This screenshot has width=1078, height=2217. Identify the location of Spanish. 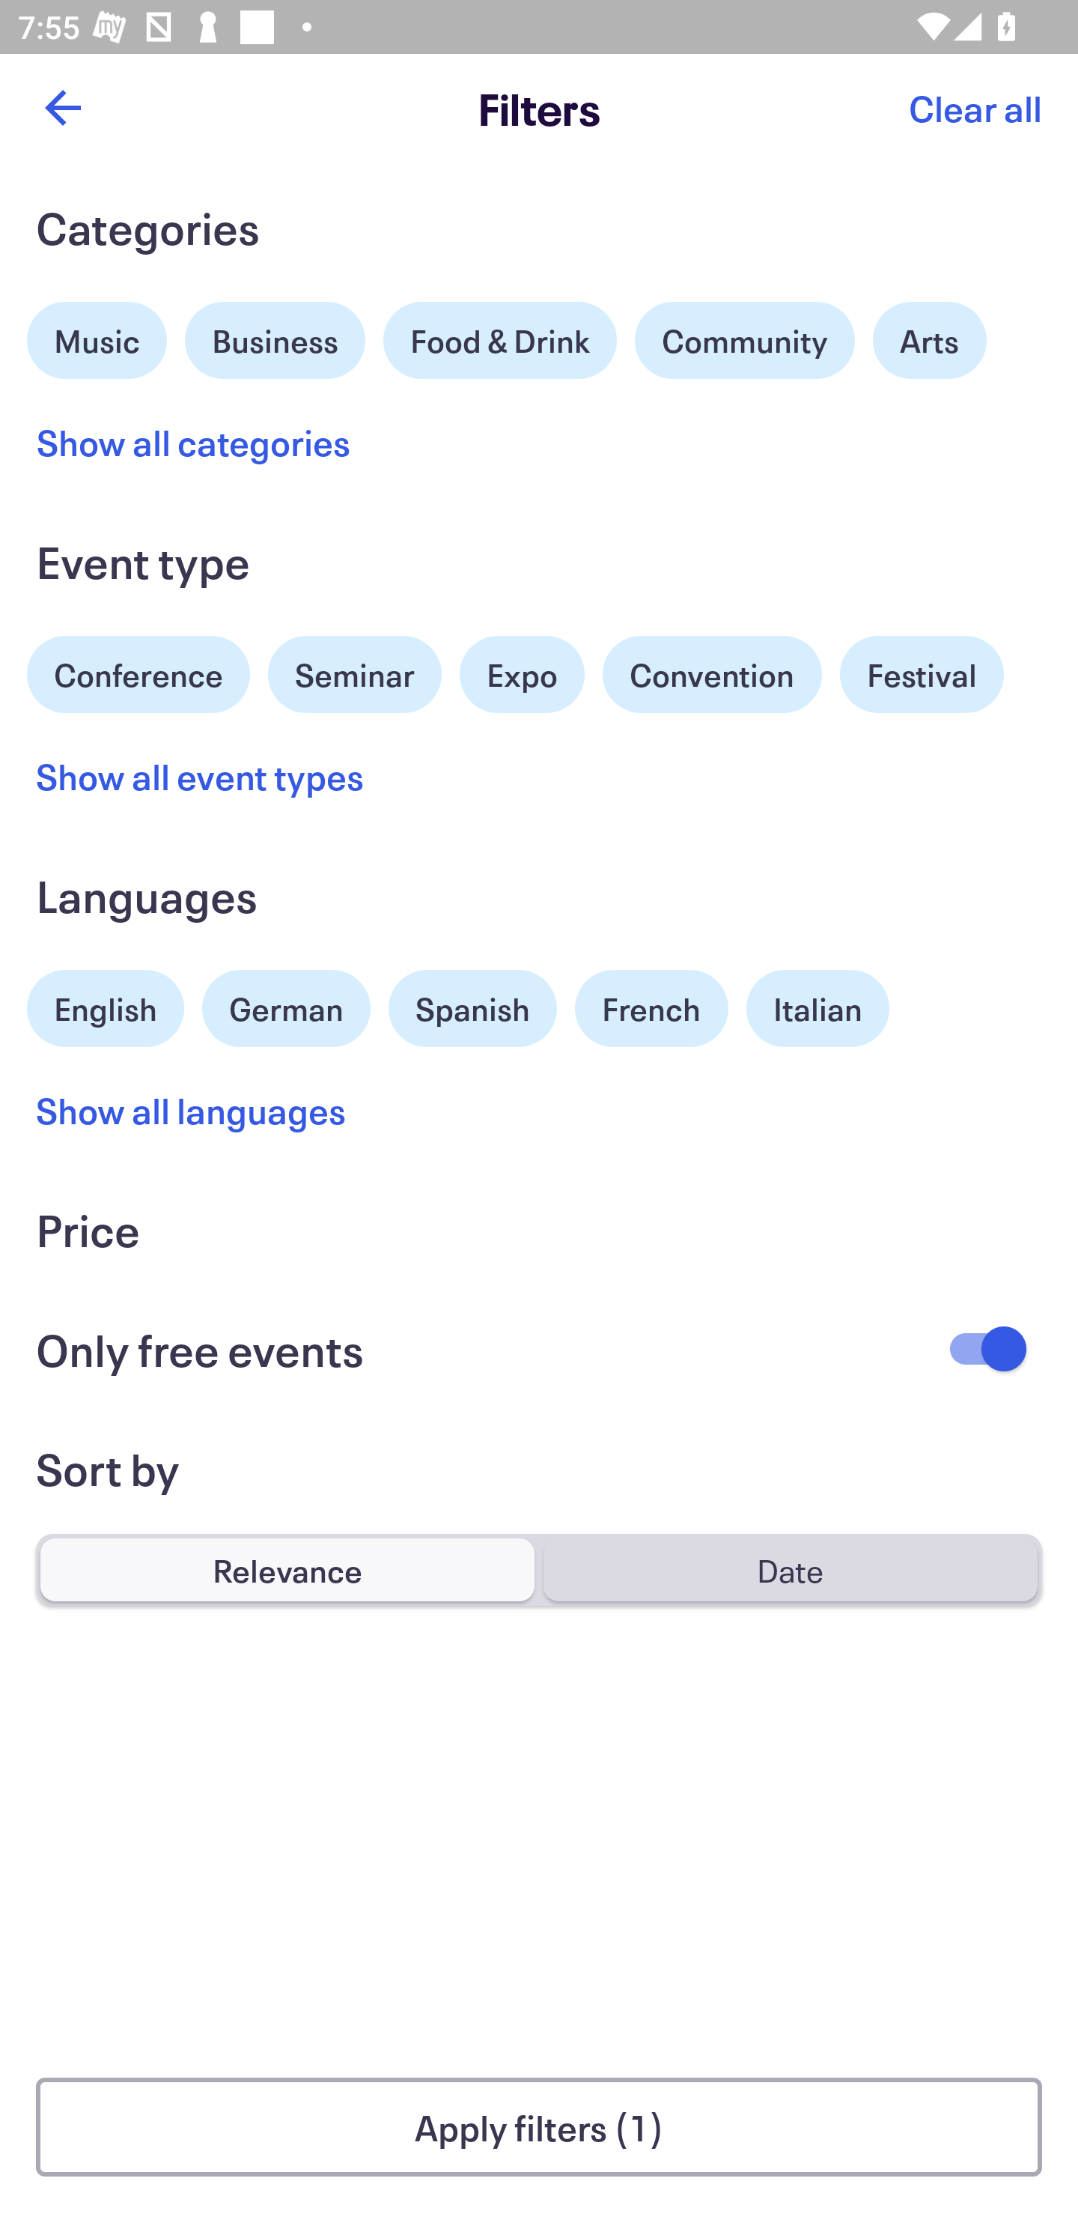
(472, 1008).